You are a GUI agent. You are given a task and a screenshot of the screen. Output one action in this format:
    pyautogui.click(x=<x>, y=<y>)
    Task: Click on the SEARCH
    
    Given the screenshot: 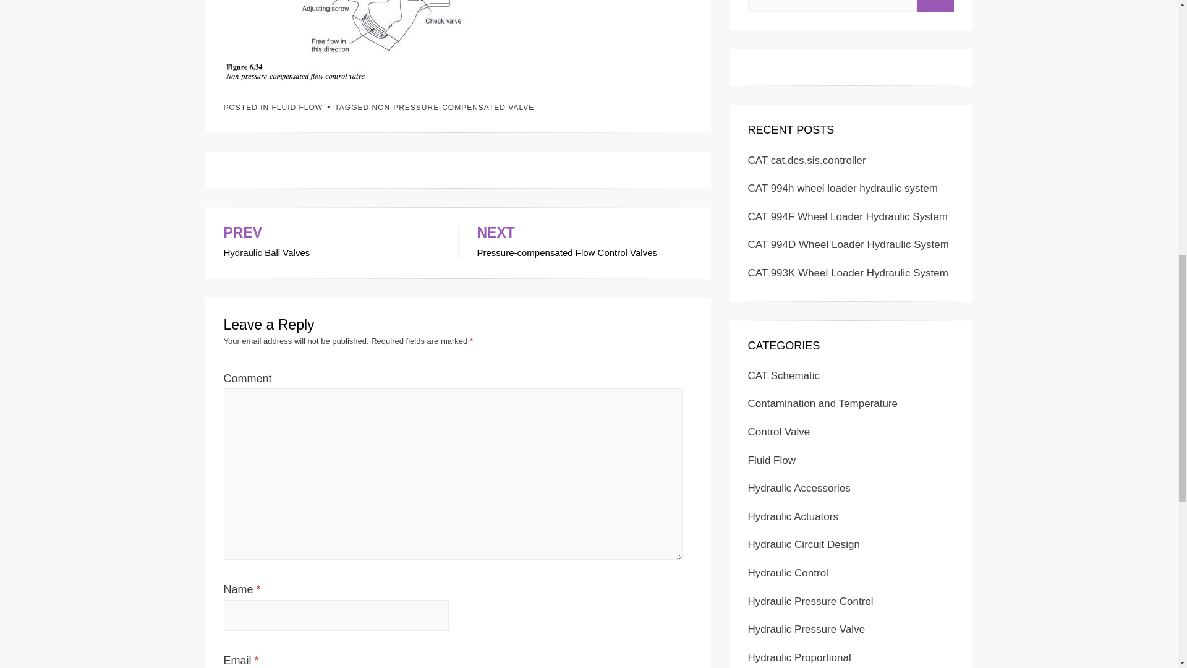 What is the action you would take?
    pyautogui.click(x=935, y=6)
    